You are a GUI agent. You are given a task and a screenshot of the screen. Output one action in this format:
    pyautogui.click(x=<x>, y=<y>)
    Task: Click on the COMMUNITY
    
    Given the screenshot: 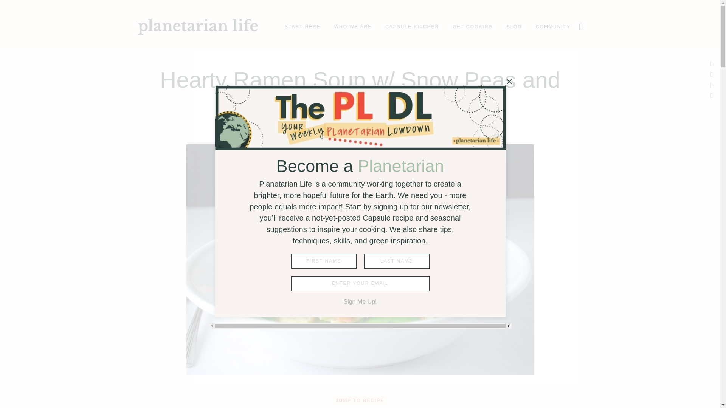 What is the action you would take?
    pyautogui.click(x=553, y=26)
    